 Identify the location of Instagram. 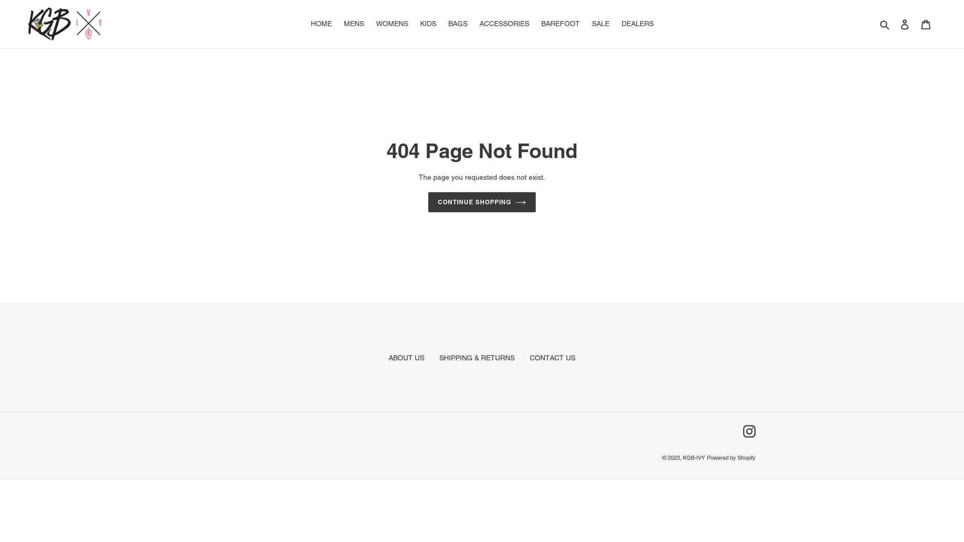
(749, 432).